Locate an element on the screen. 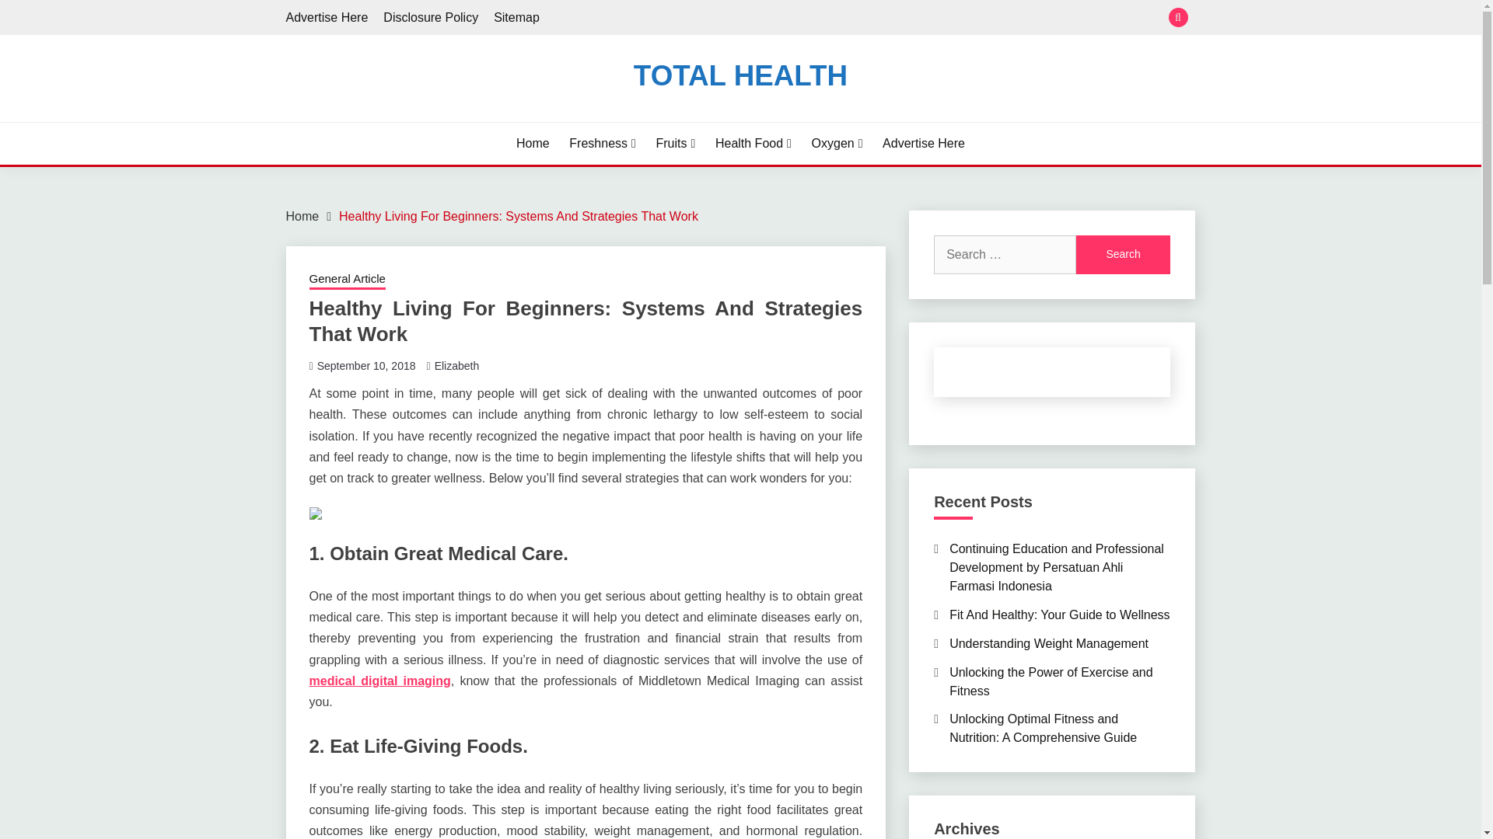  Sitemap is located at coordinates (516, 17).